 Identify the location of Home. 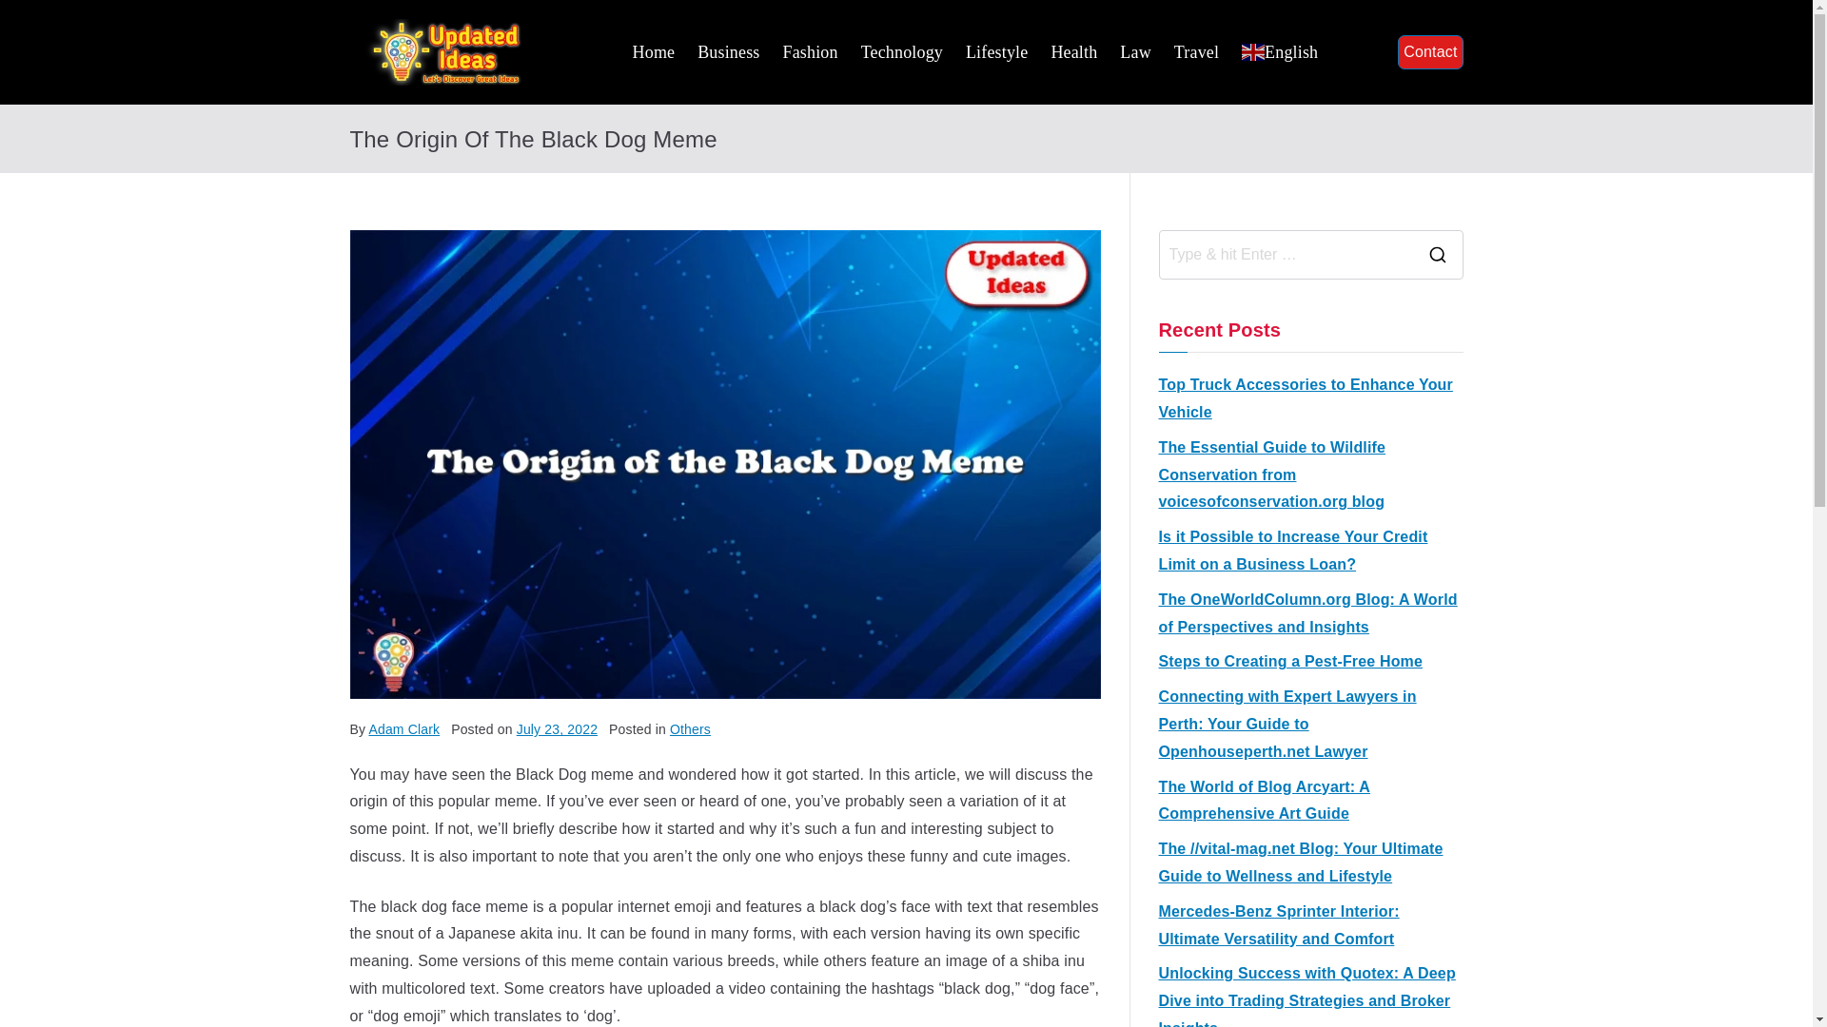
(654, 51).